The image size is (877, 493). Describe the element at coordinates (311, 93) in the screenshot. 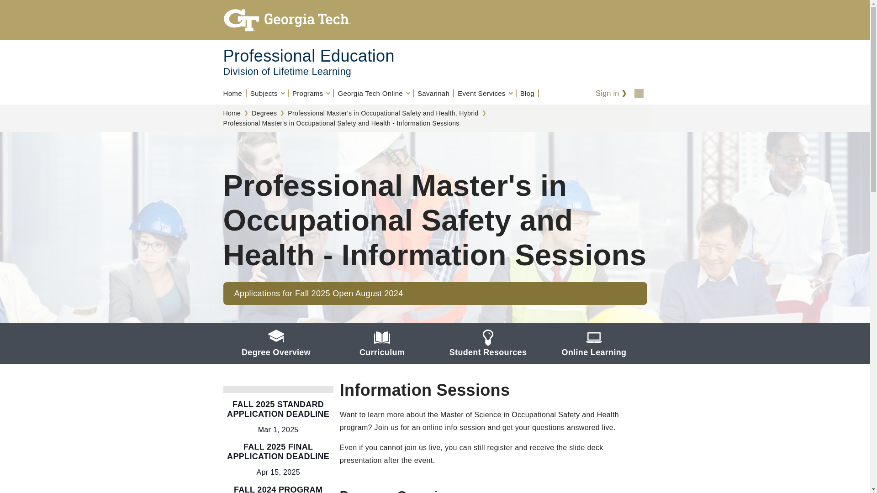

I see `Programs` at that location.